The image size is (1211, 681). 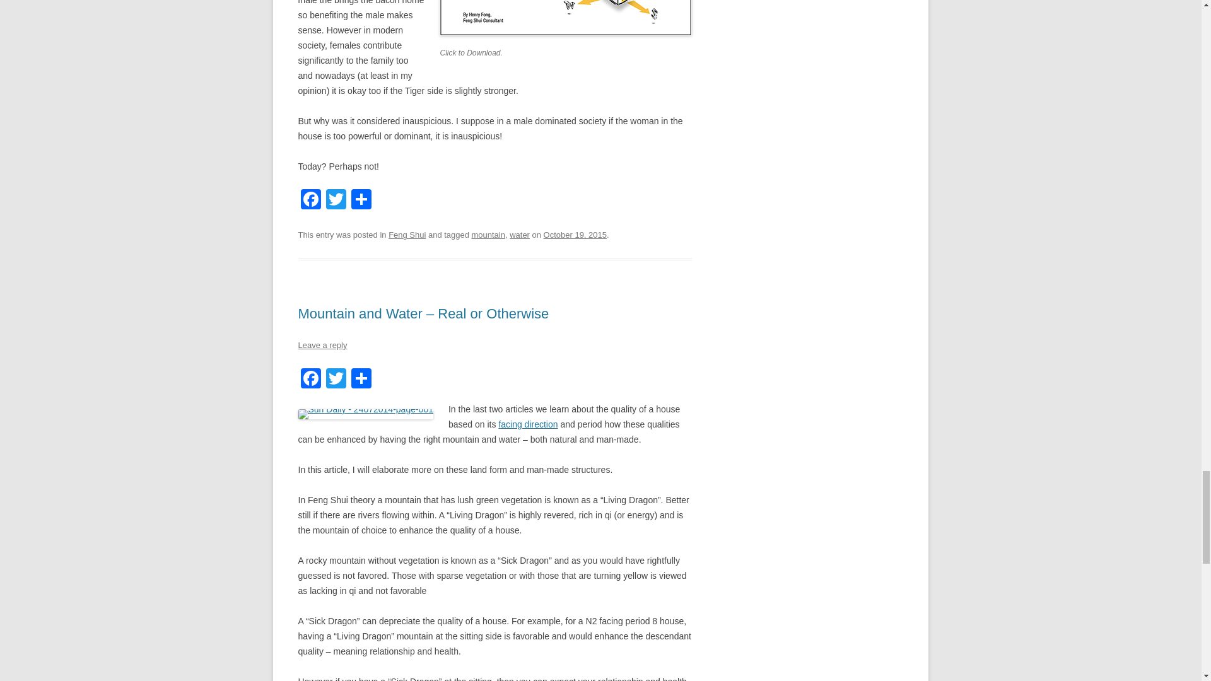 What do you see at coordinates (520, 235) in the screenshot?
I see `water` at bounding box center [520, 235].